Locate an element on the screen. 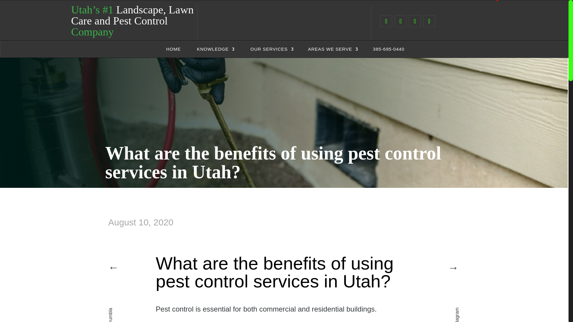 The width and height of the screenshot is (573, 322). Follow on LinkedIn is located at coordinates (415, 21).